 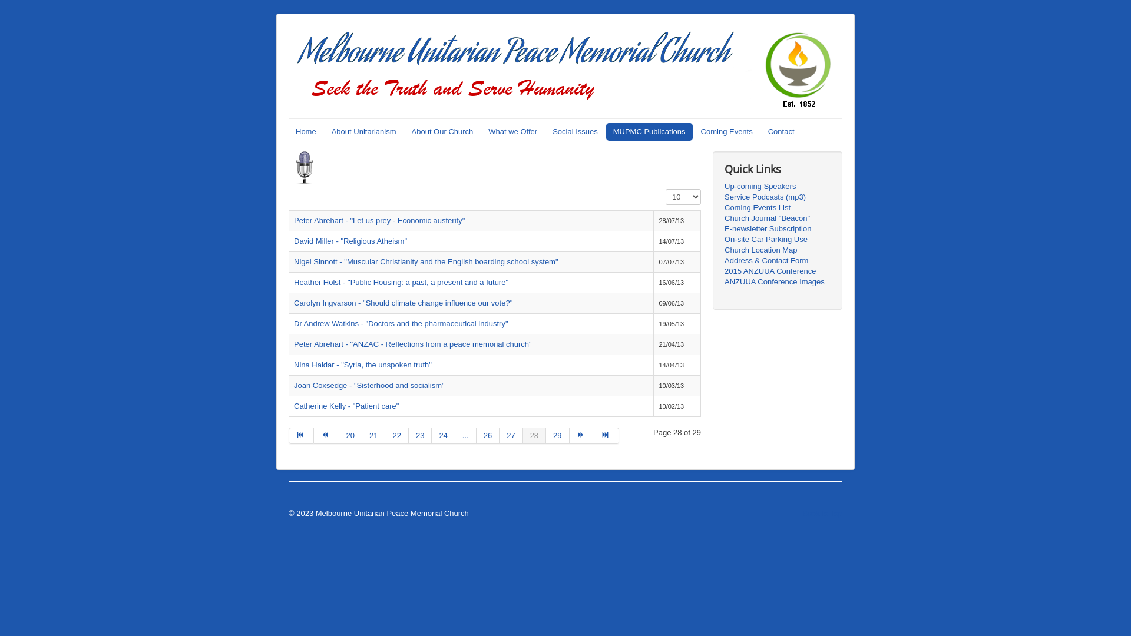 What do you see at coordinates (350, 241) in the screenshot?
I see `David Miller - "Religious Atheism"` at bounding box center [350, 241].